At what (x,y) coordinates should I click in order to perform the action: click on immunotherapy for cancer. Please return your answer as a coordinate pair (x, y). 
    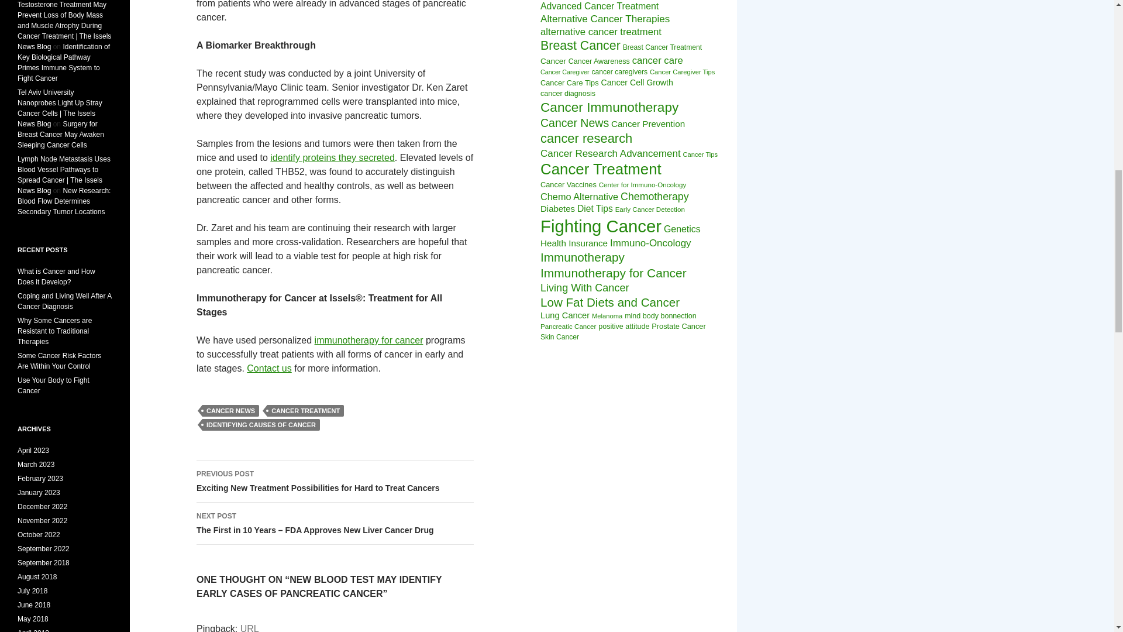
    Looking at the image, I should click on (368, 340).